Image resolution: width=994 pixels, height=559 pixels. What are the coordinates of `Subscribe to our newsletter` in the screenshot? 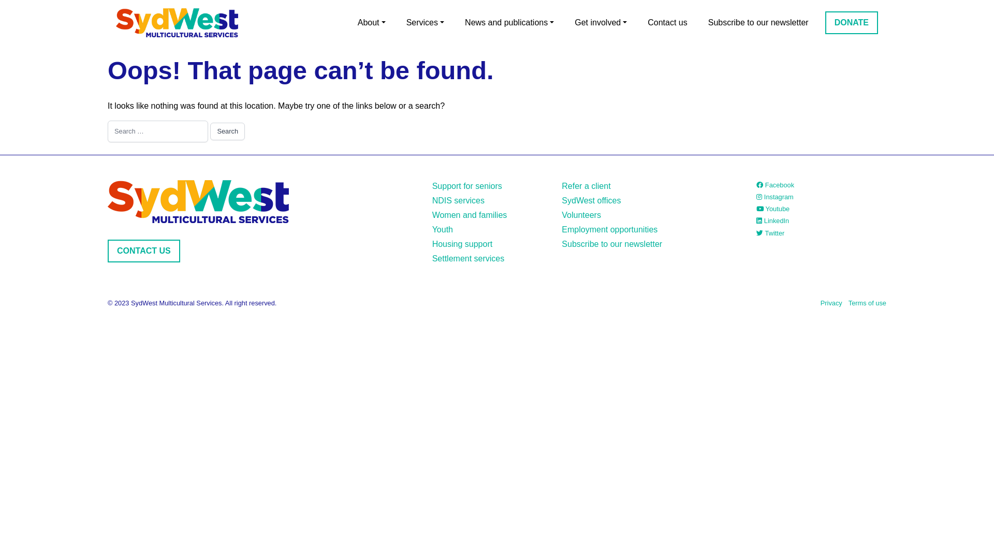 It's located at (612, 244).